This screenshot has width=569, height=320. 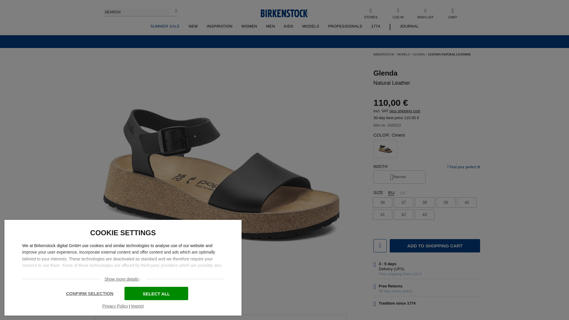 What do you see at coordinates (371, 13) in the screenshot?
I see `STORES` at bounding box center [371, 13].